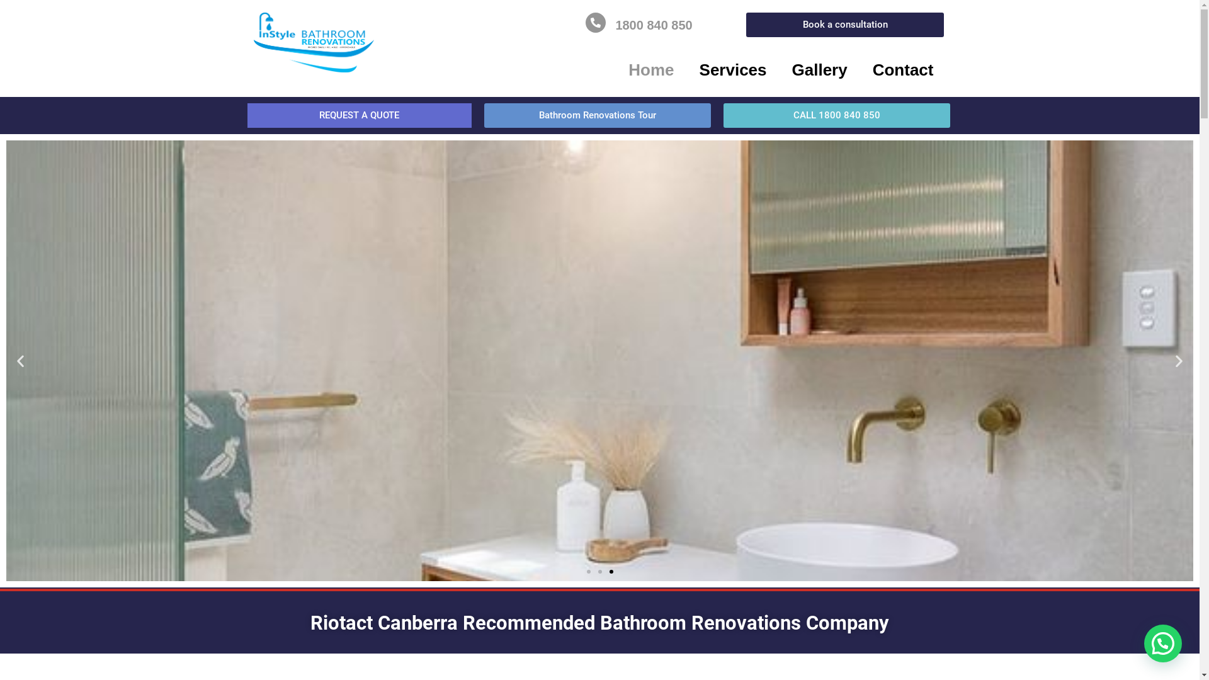  What do you see at coordinates (837, 116) in the screenshot?
I see `CALL 1800 840 850` at bounding box center [837, 116].